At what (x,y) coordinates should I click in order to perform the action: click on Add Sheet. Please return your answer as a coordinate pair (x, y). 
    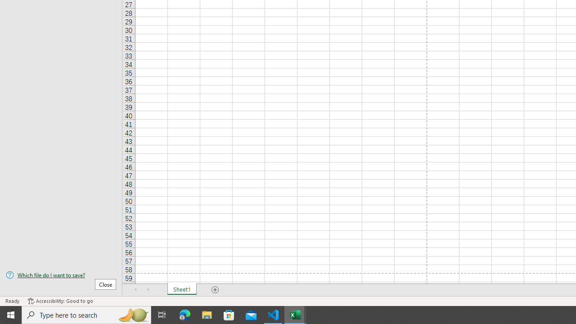
    Looking at the image, I should click on (215, 290).